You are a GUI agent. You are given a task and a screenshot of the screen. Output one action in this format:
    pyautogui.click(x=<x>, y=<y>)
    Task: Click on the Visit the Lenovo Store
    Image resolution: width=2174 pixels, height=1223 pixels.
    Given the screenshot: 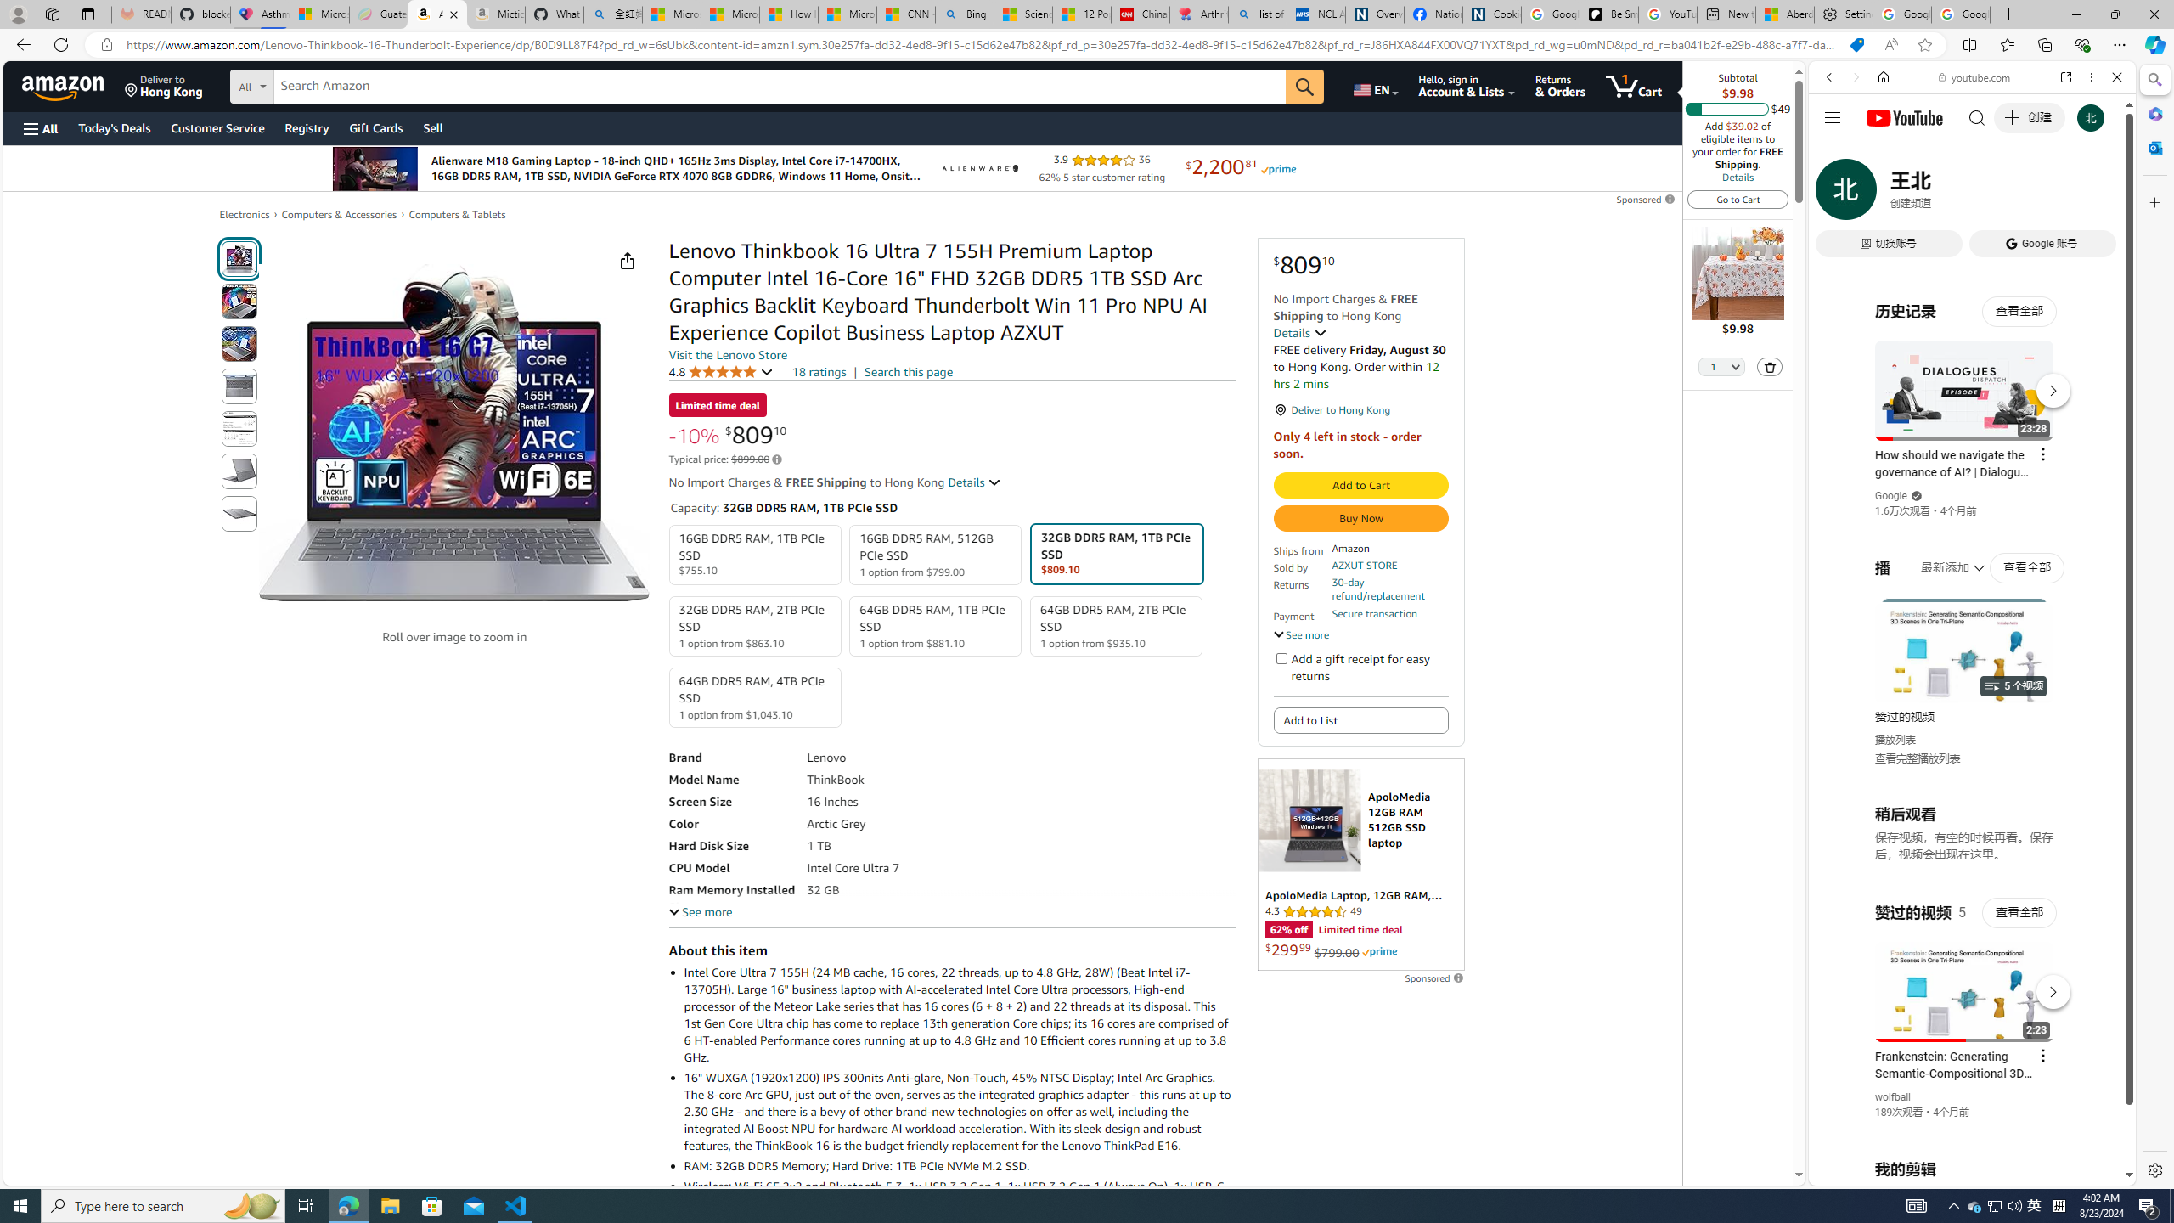 What is the action you would take?
    pyautogui.click(x=727, y=355)
    